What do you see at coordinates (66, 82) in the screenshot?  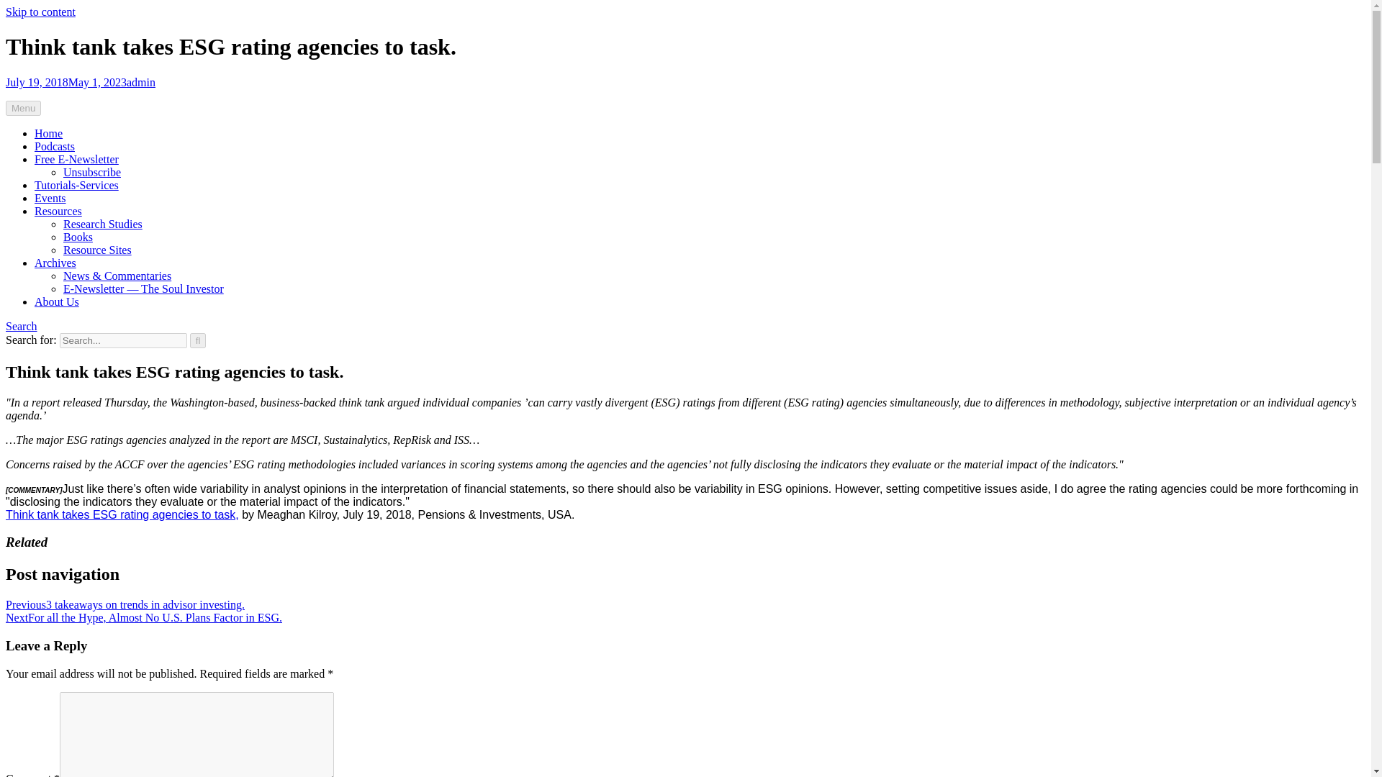 I see `July 19, 2018May 1, 2023` at bounding box center [66, 82].